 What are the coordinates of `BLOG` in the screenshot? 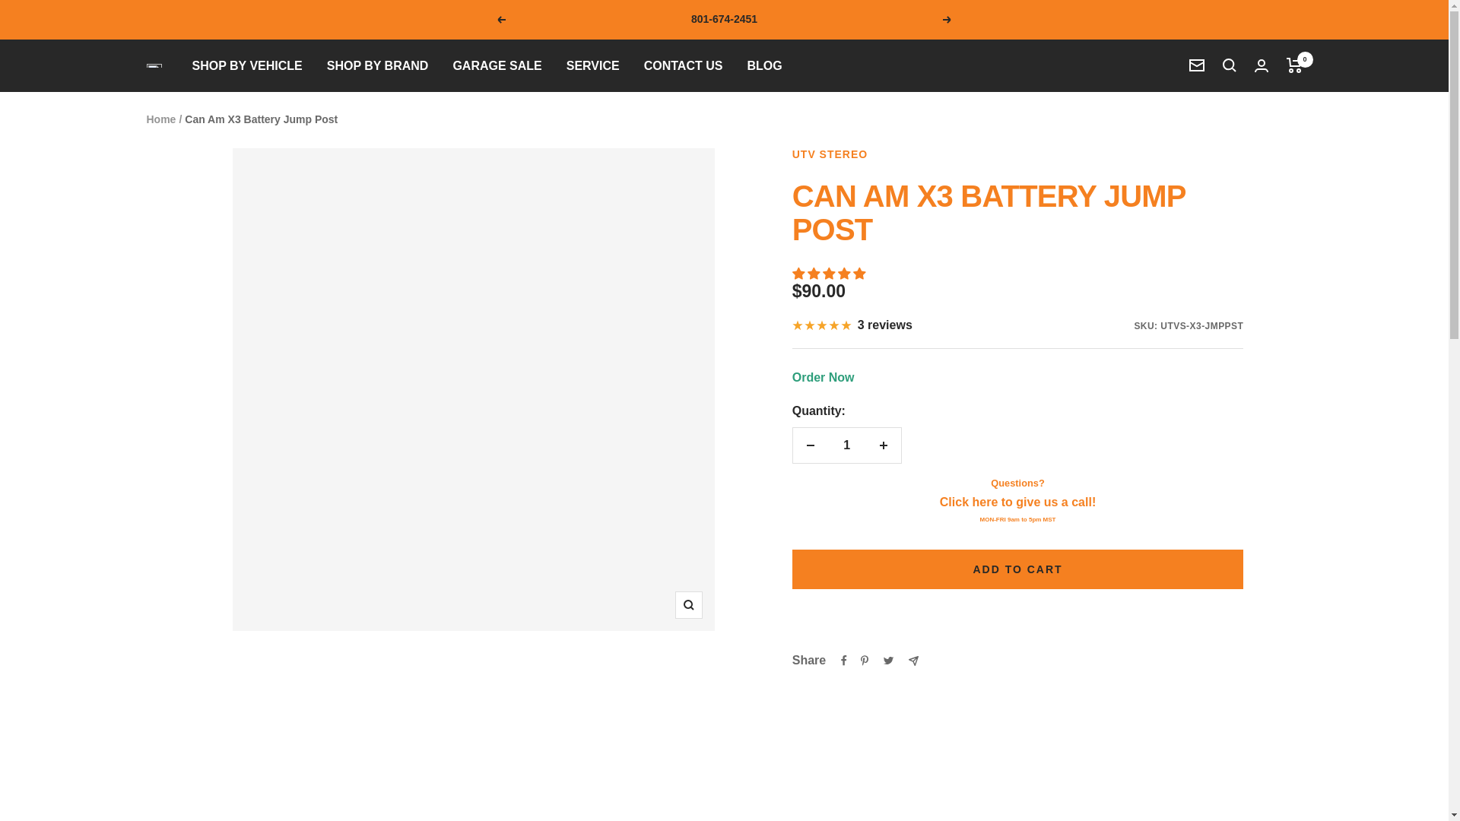 It's located at (763, 66).